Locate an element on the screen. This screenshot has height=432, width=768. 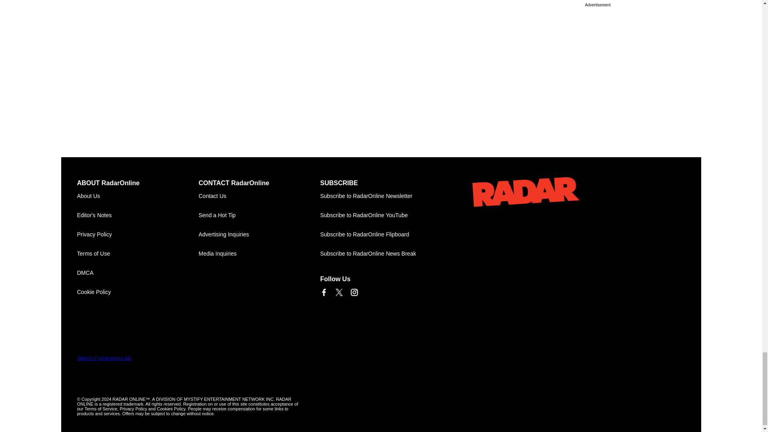
Cookie Policy is located at coordinates (138, 292).